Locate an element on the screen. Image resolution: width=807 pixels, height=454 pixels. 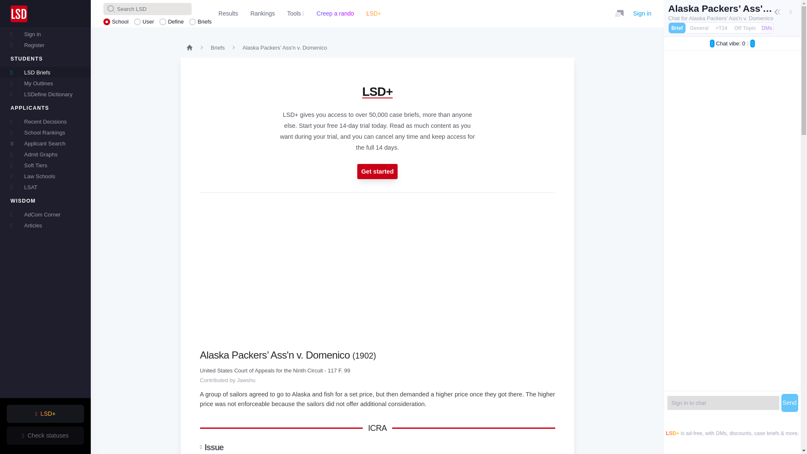
on is located at coordinates (106, 22).